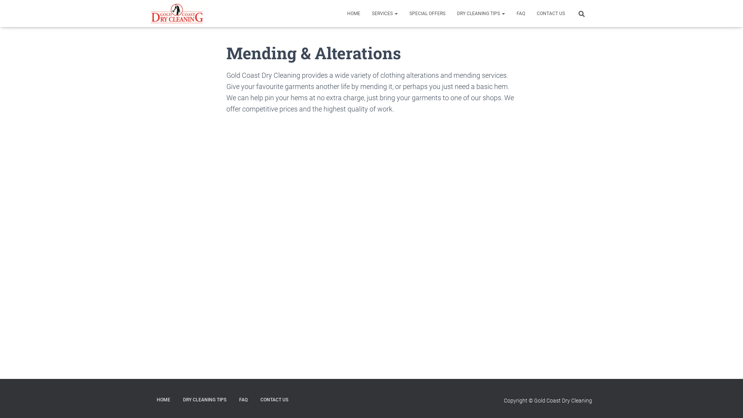 Image resolution: width=743 pixels, height=418 pixels. I want to click on DRY CLEANING TIPS, so click(205, 400).